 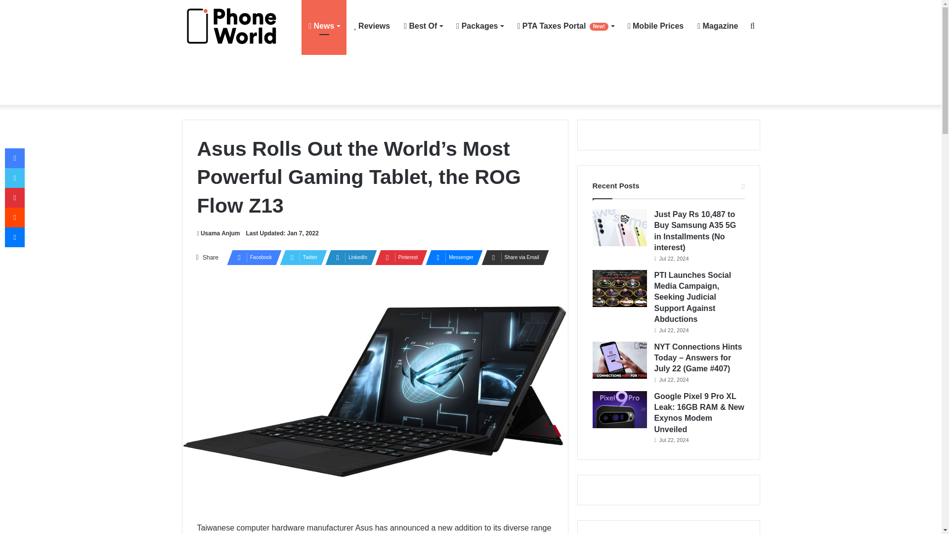 What do you see at coordinates (479, 26) in the screenshot?
I see `Packages` at bounding box center [479, 26].